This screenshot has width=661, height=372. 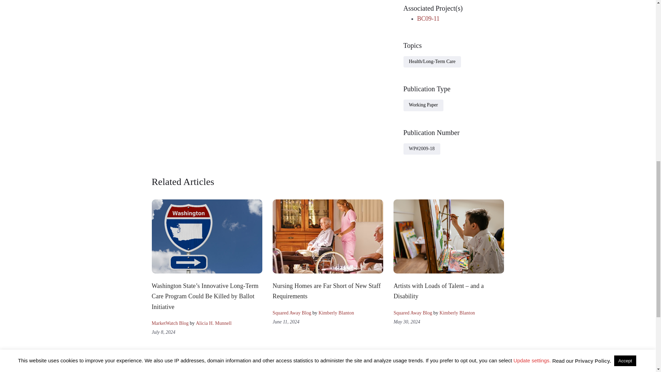 What do you see at coordinates (423, 105) in the screenshot?
I see `Working Paper` at bounding box center [423, 105].